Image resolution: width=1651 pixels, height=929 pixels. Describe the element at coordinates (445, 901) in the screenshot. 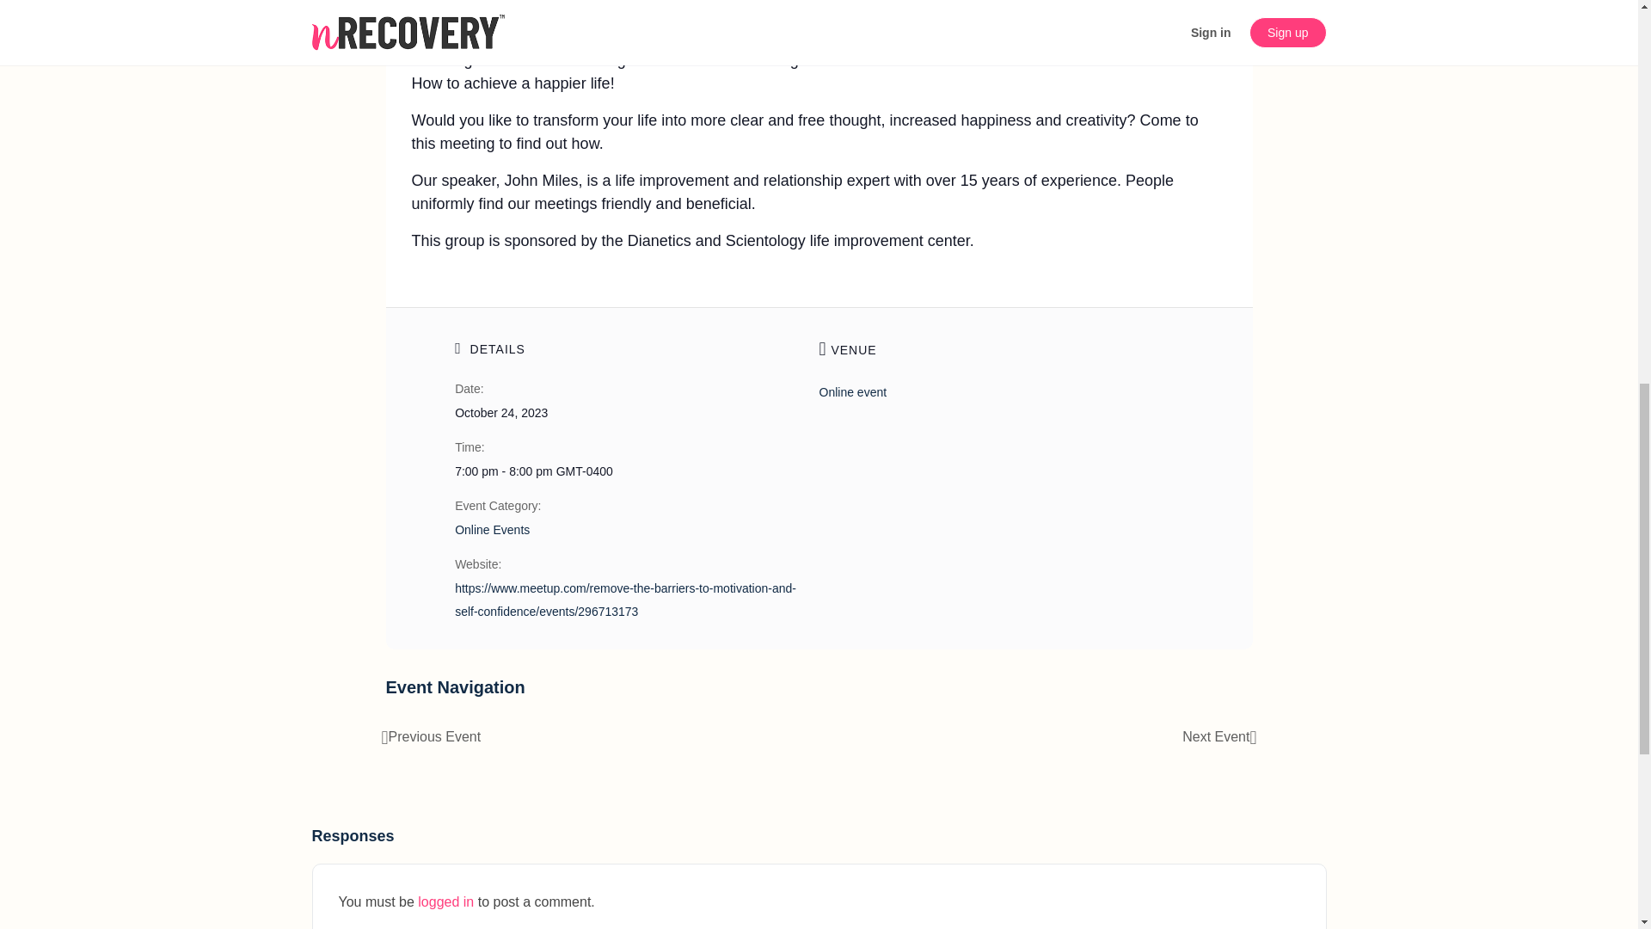

I see `logged in` at that location.